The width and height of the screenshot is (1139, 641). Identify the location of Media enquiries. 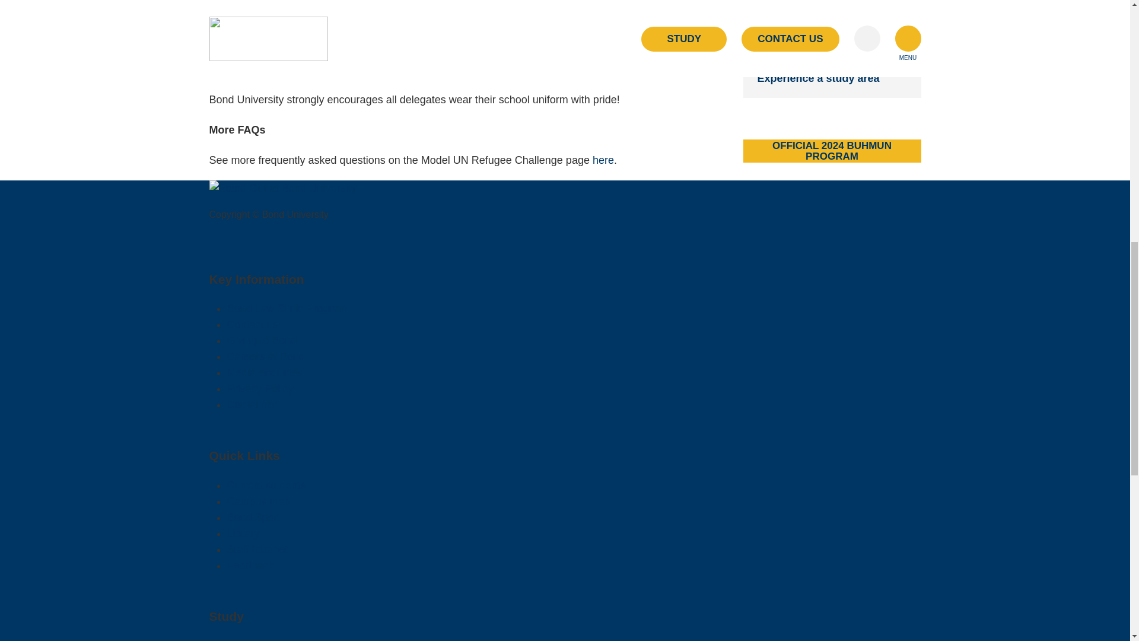
(264, 373).